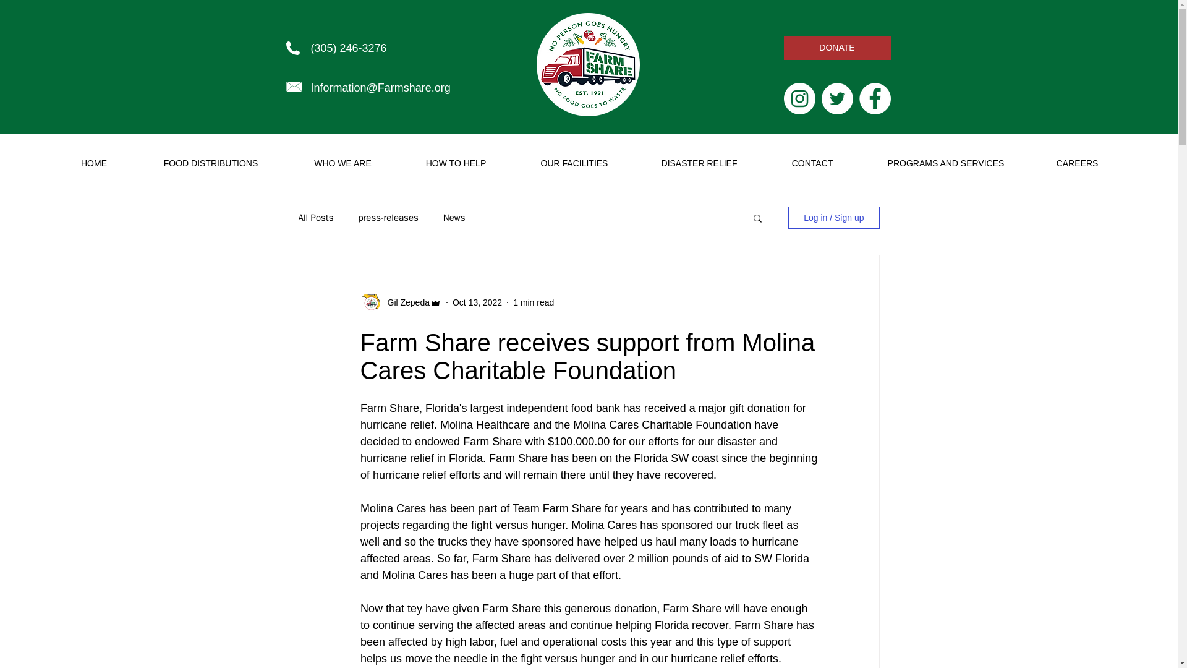  I want to click on HOME, so click(93, 163).